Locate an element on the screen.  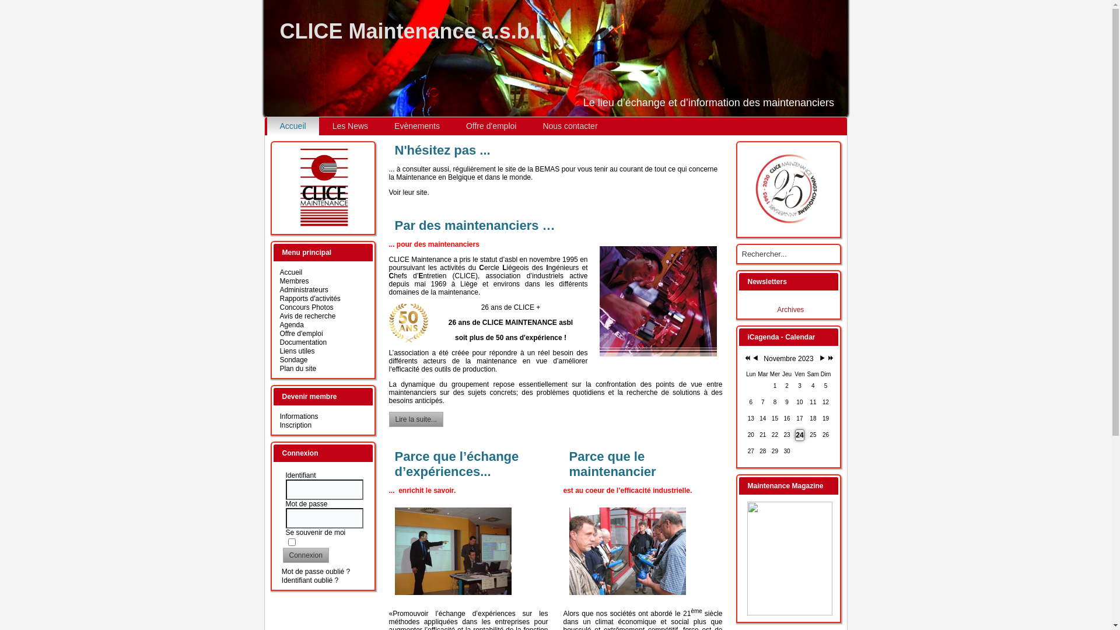
Lire la suite... is located at coordinates (415, 419).